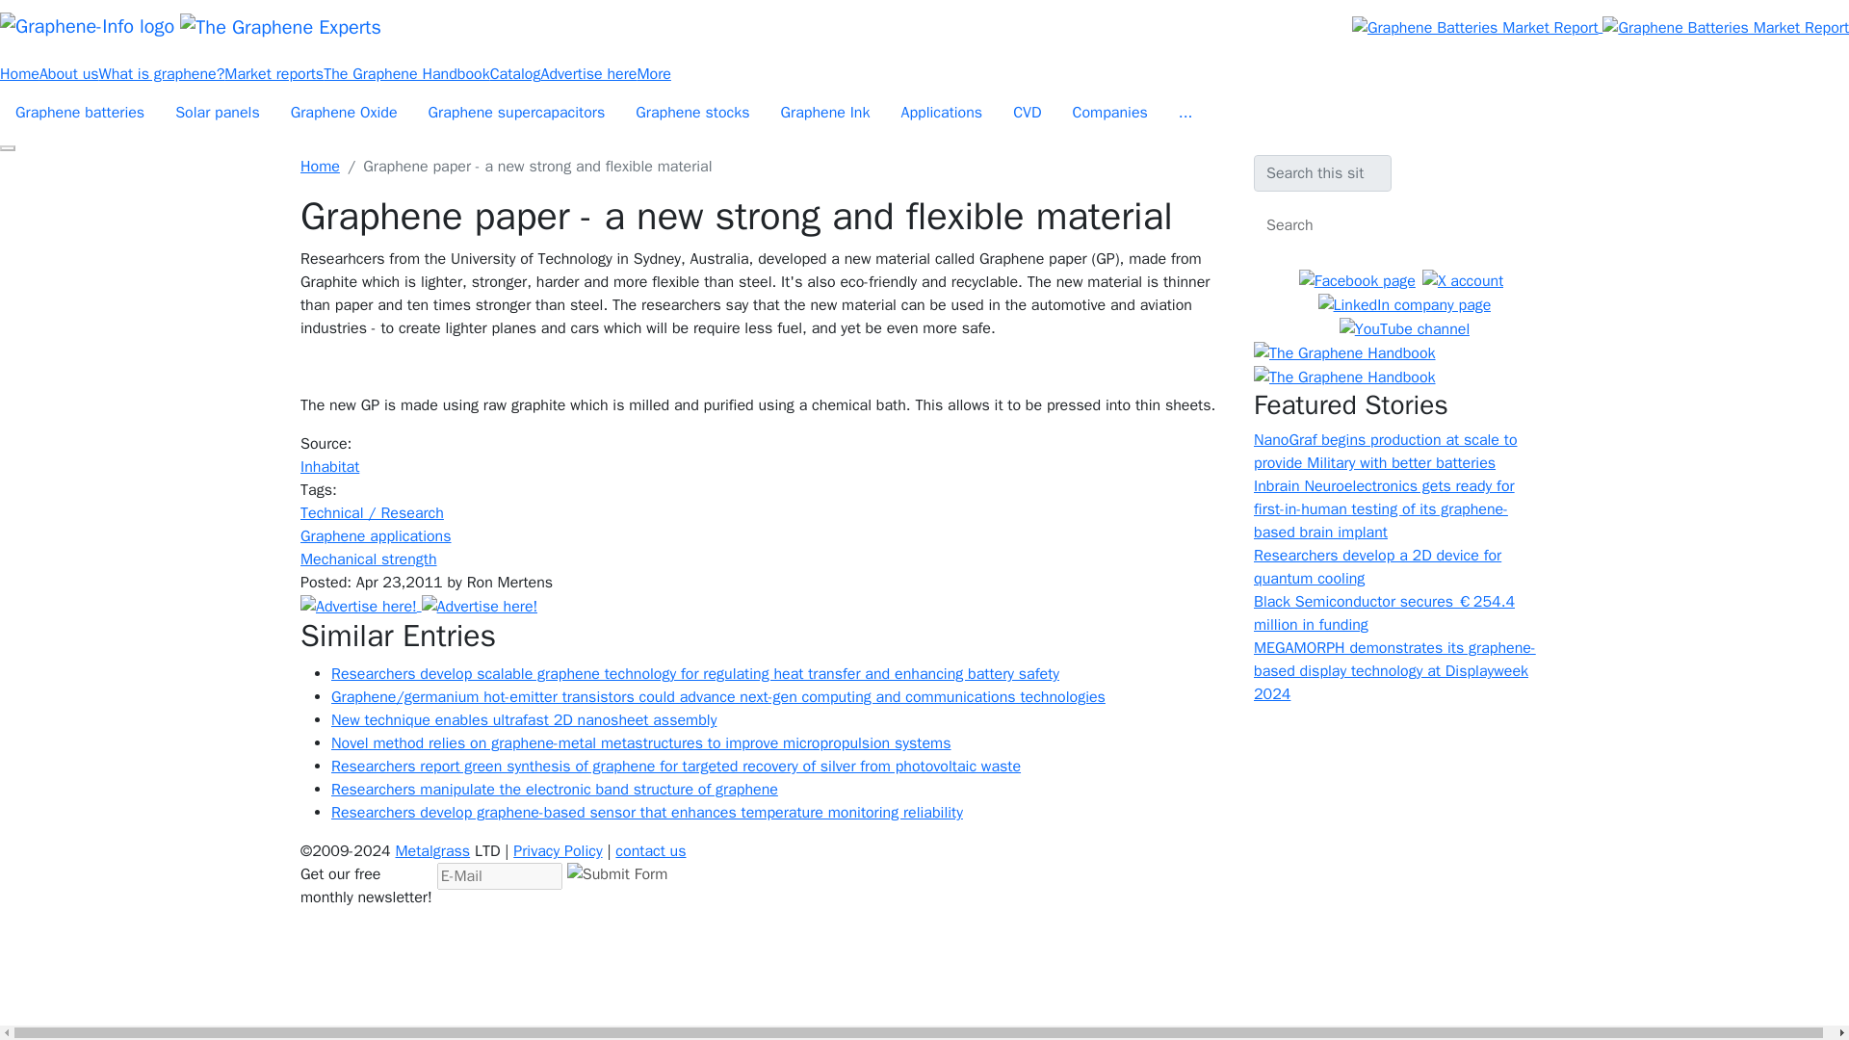  Describe the element at coordinates (69, 73) in the screenshot. I see `About us` at that location.